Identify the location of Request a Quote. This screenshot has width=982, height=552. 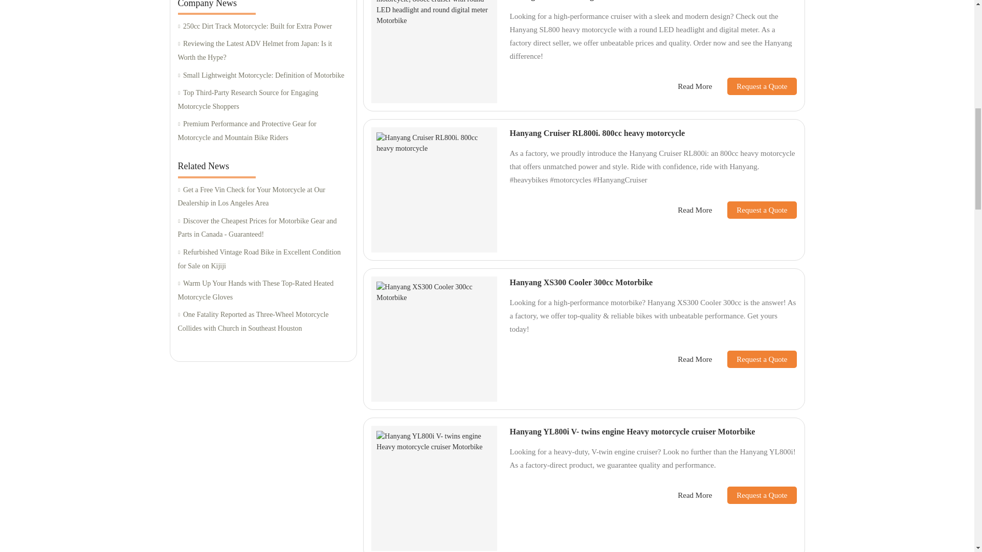
(754, 86).